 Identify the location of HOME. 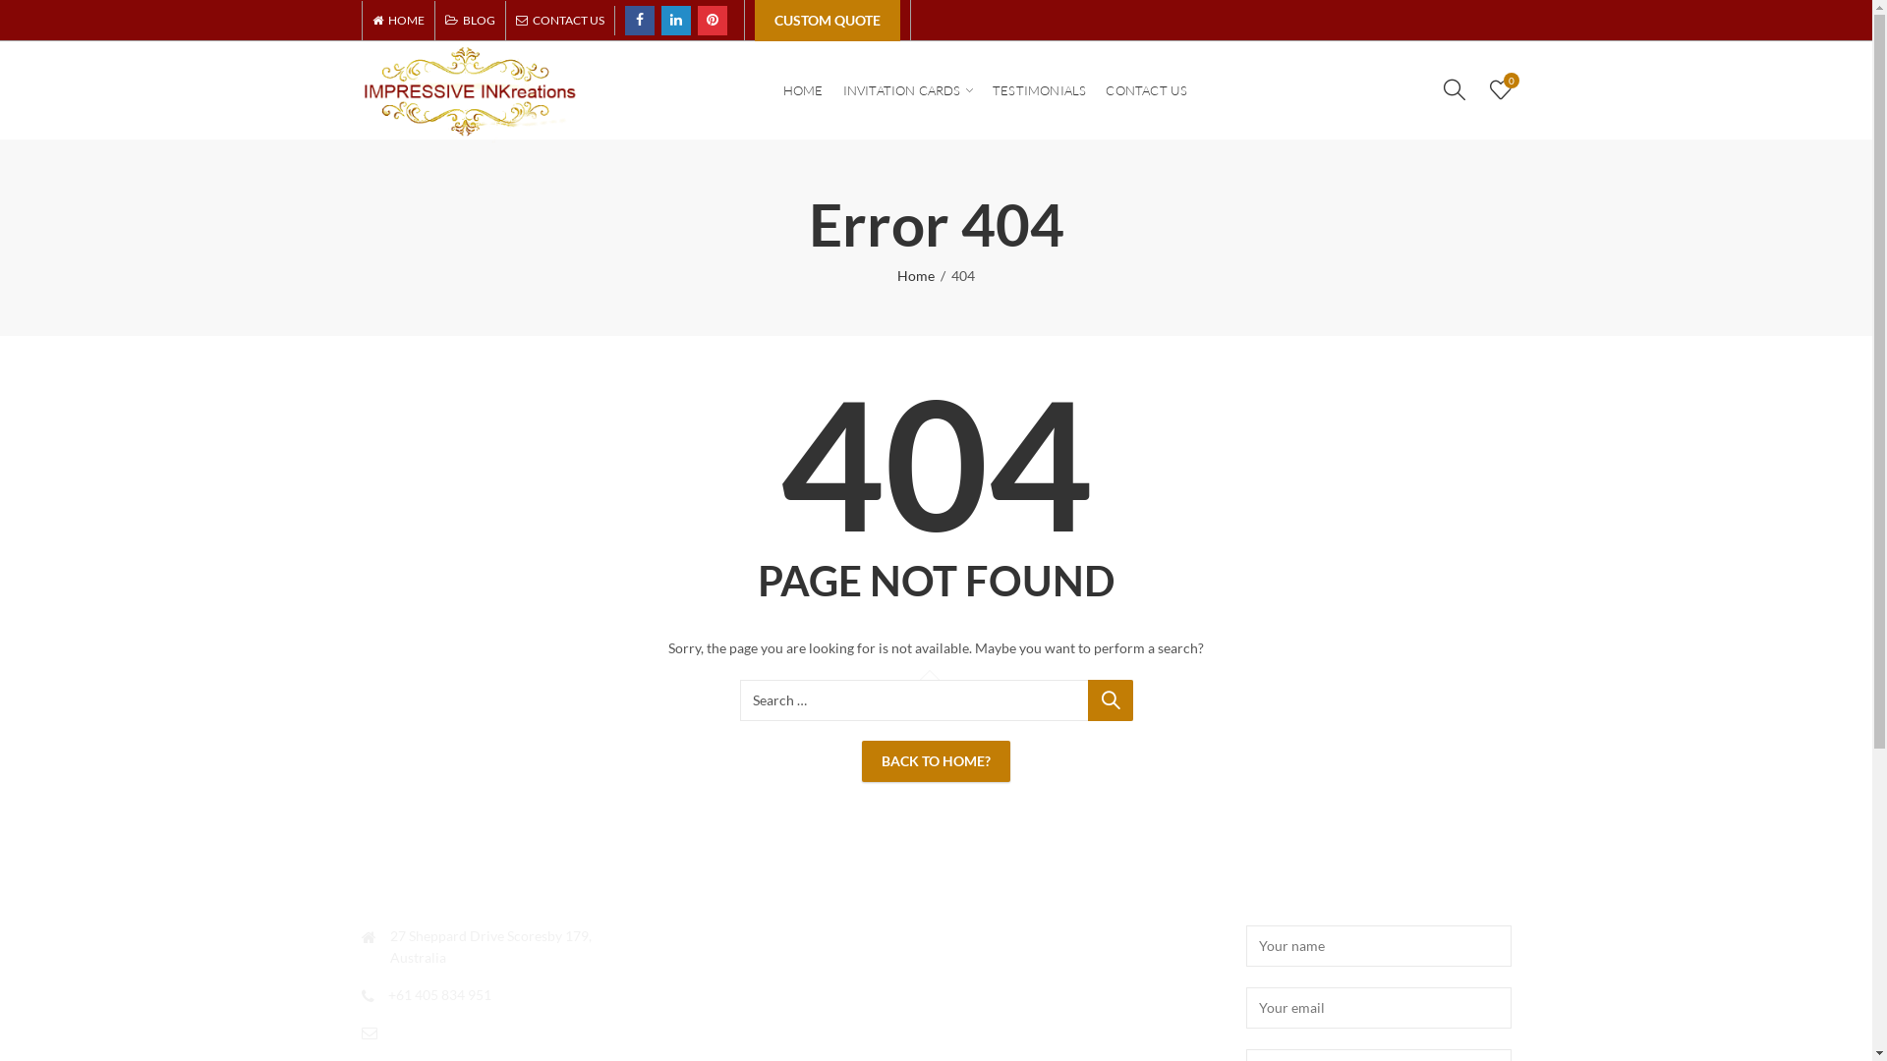
(403, 21).